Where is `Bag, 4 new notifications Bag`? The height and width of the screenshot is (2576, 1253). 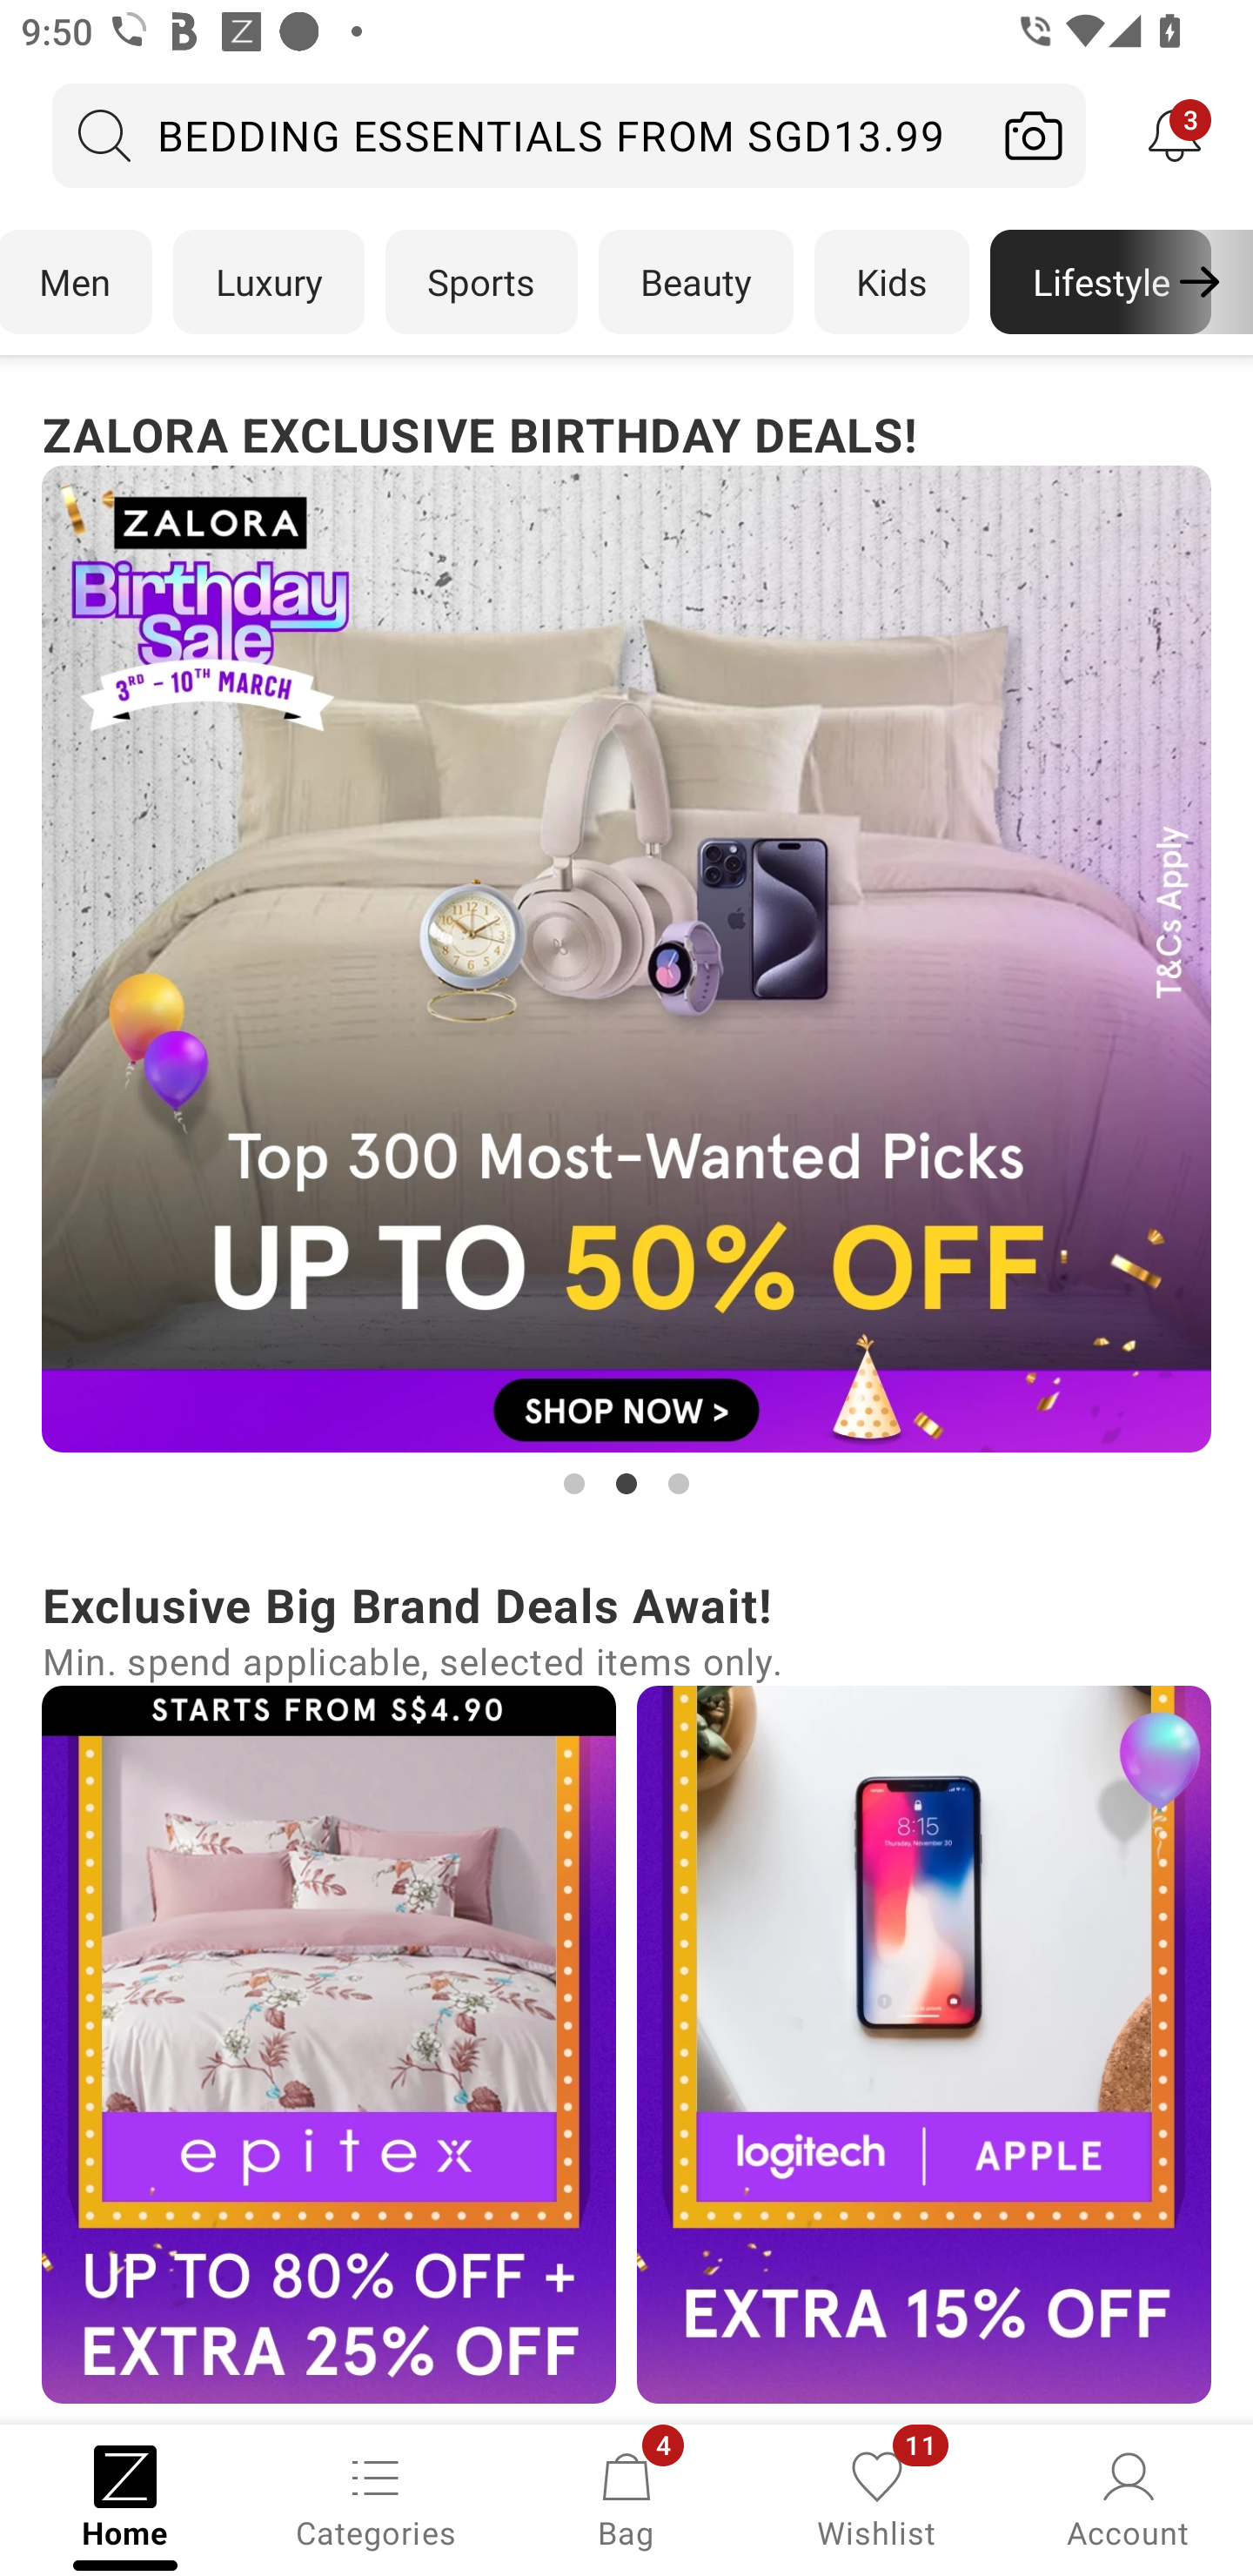
Bag, 4 new notifications Bag is located at coordinates (626, 2498).